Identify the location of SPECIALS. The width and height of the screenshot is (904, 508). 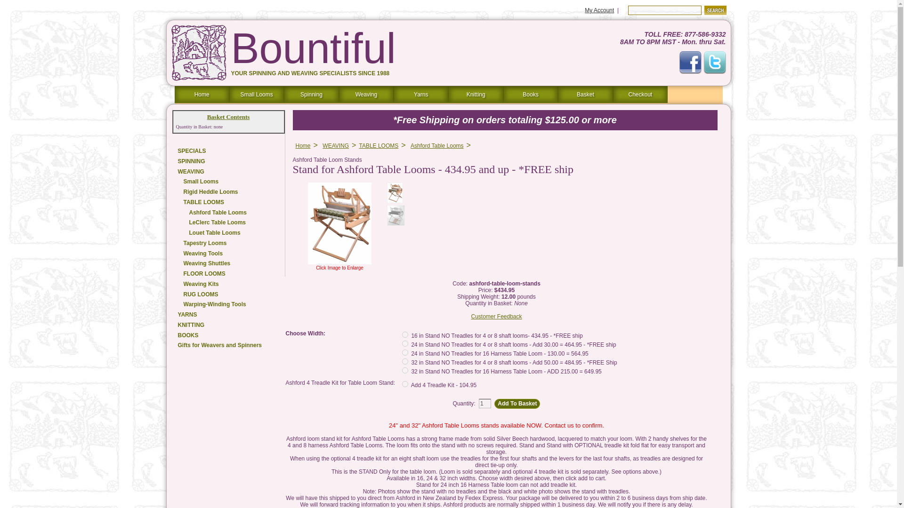
(228, 151).